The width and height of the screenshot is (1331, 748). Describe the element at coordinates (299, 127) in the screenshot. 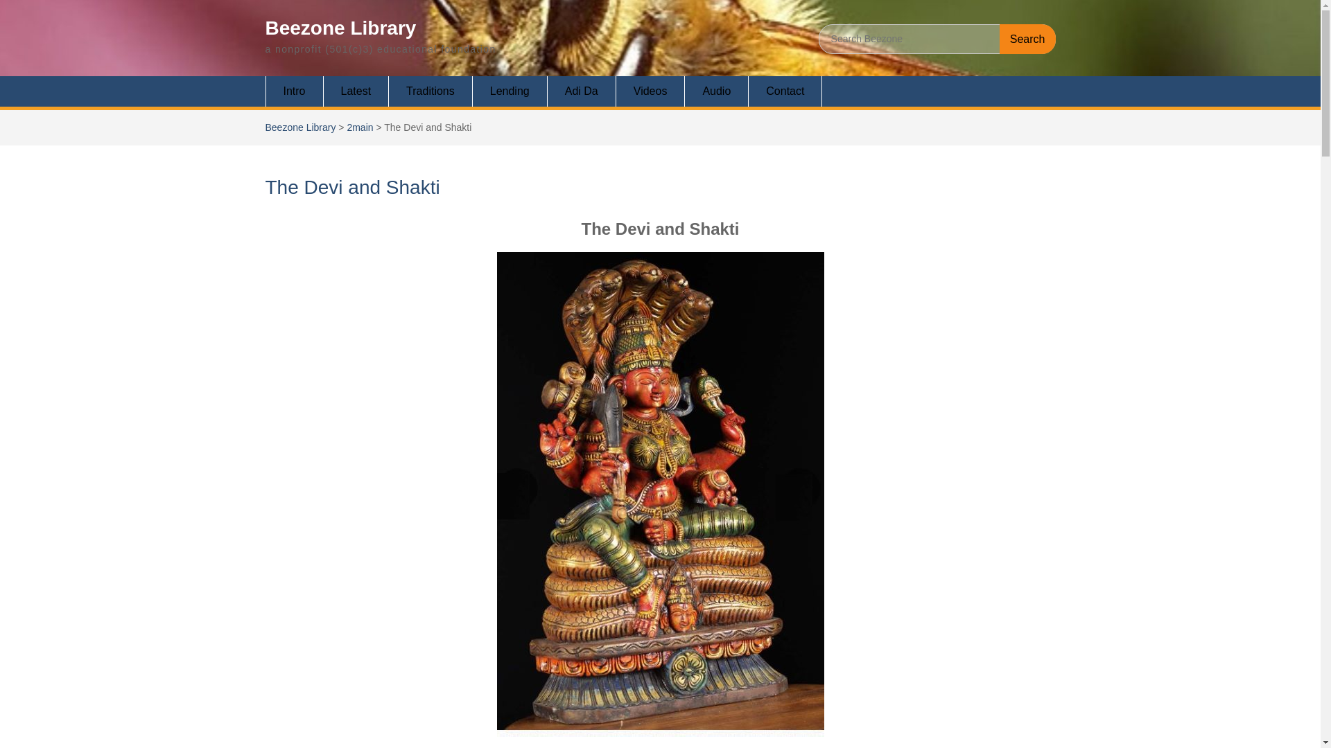

I see `Beezone Library` at that location.